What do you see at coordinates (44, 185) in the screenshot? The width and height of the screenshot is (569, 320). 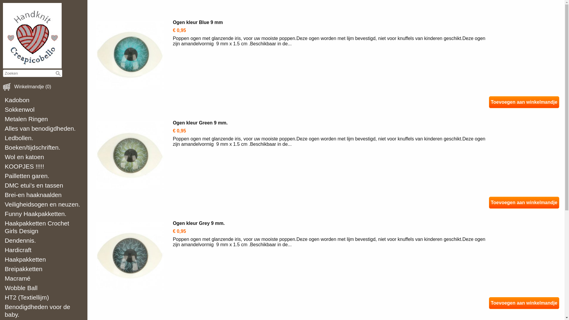 I see `DMC etui's en tassen` at bounding box center [44, 185].